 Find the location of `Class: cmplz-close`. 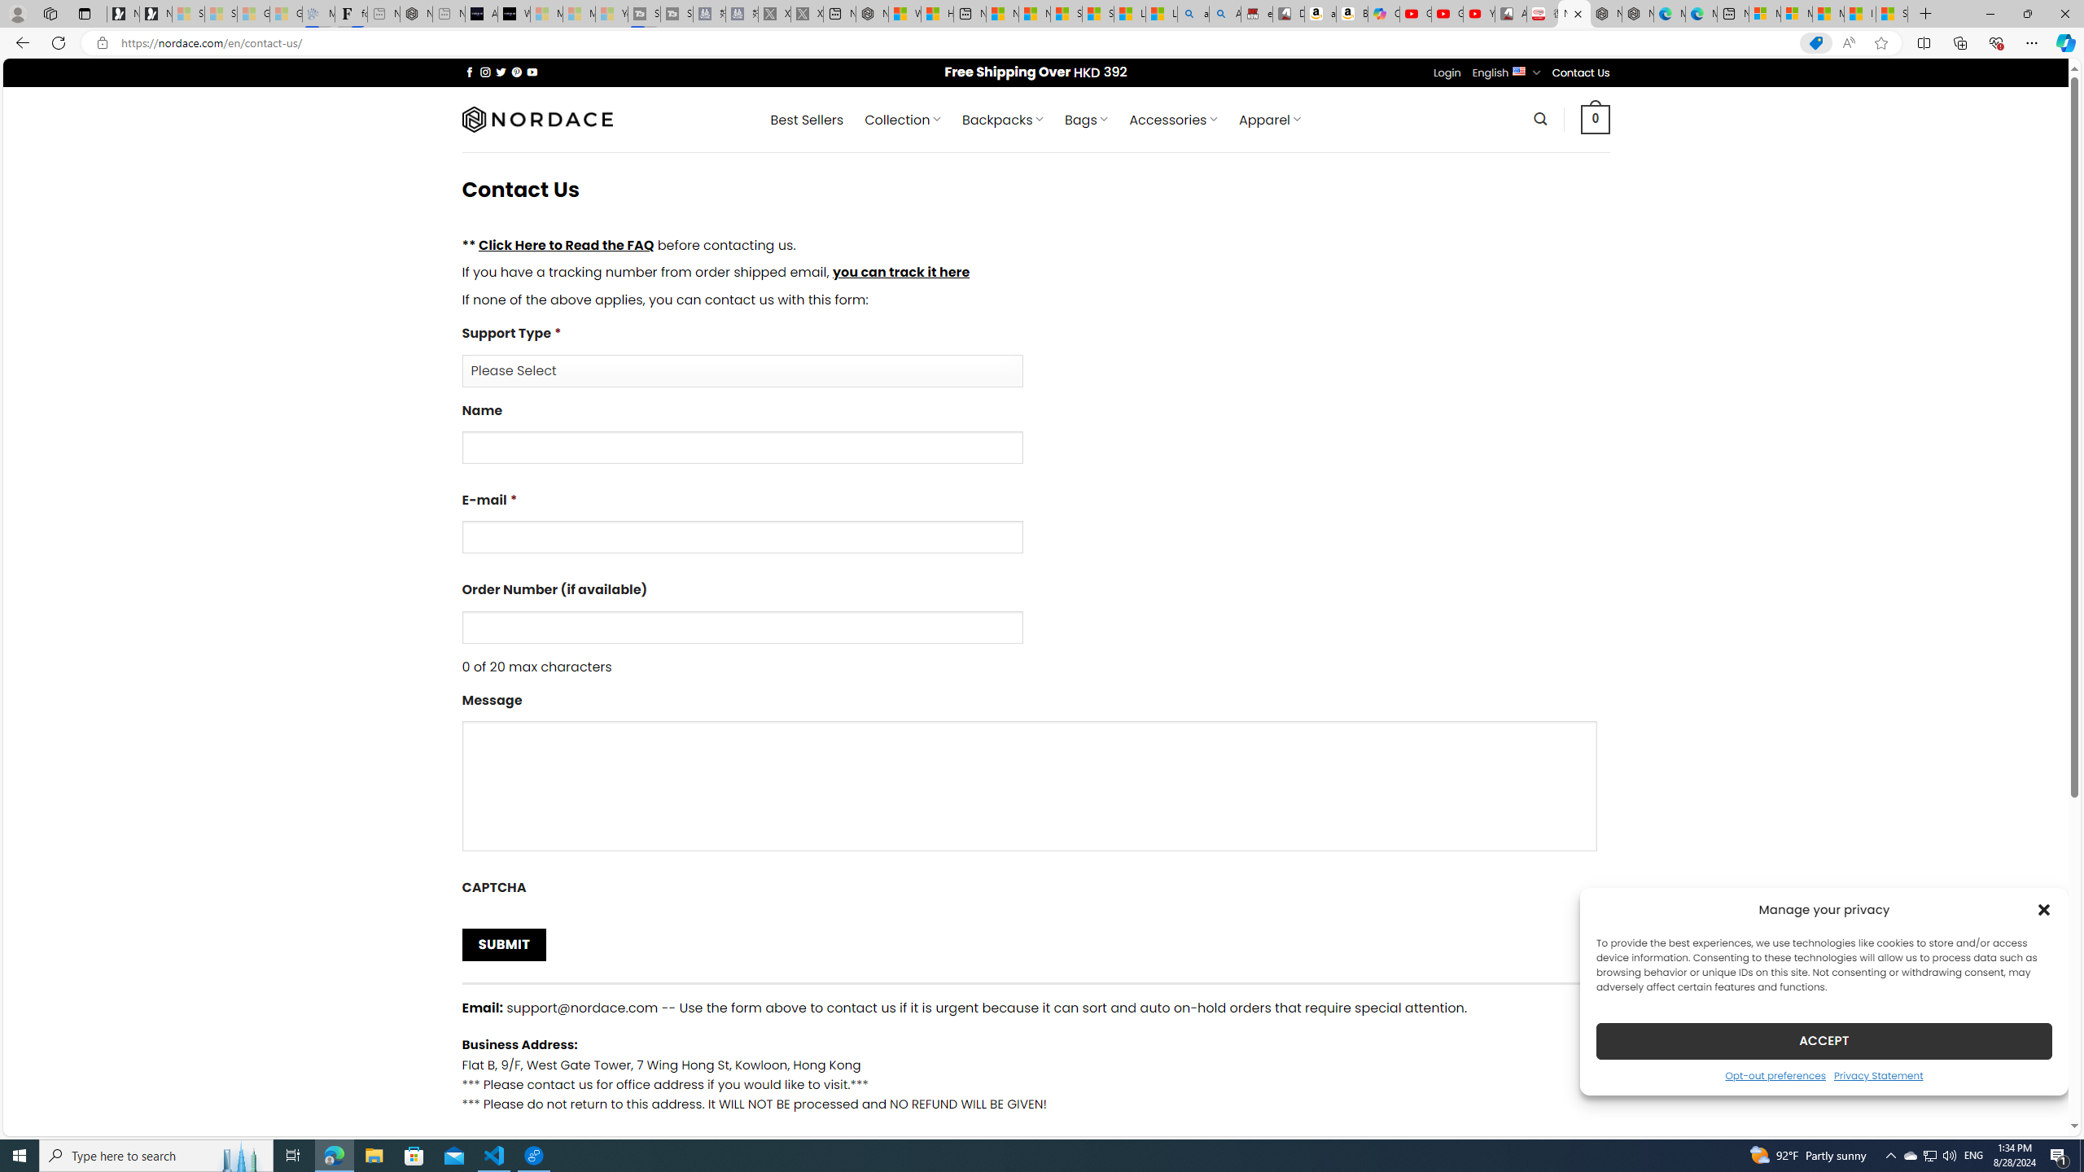

Class: cmplz-close is located at coordinates (2044, 909).